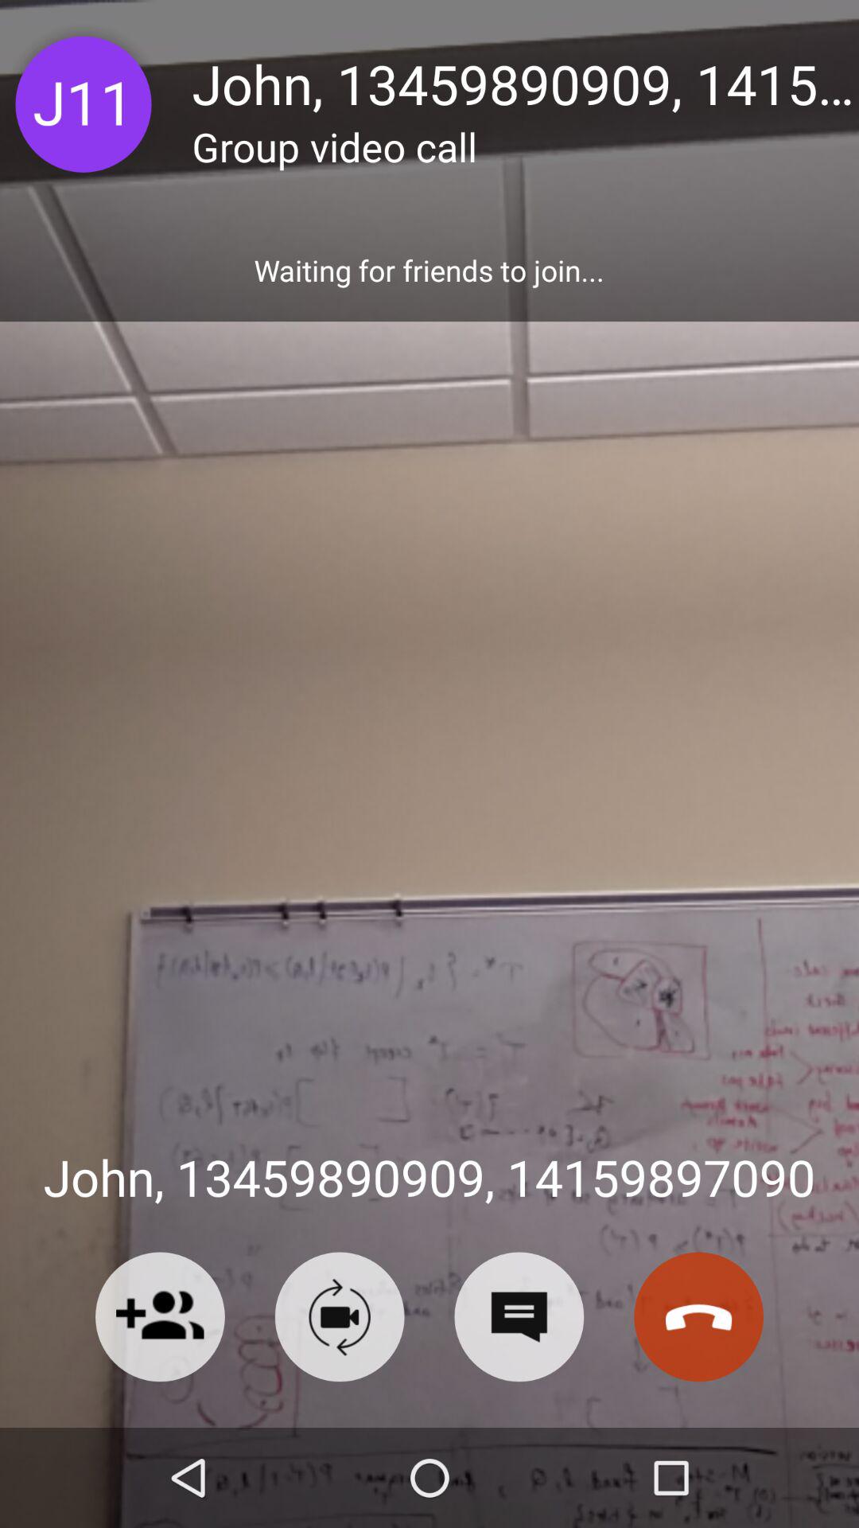  What do you see at coordinates (519, 1316) in the screenshot?
I see `send comment` at bounding box center [519, 1316].